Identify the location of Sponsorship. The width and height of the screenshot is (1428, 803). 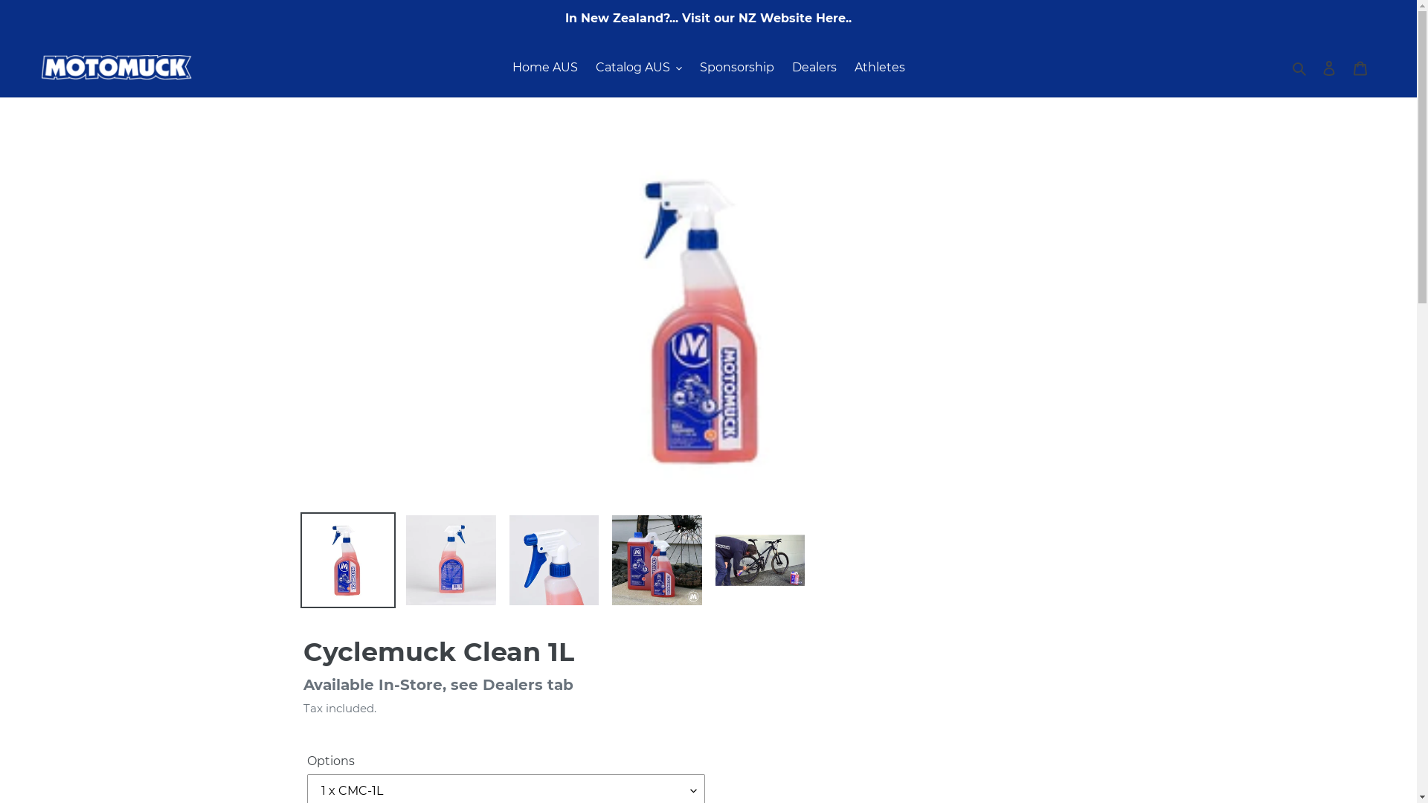
(736, 68).